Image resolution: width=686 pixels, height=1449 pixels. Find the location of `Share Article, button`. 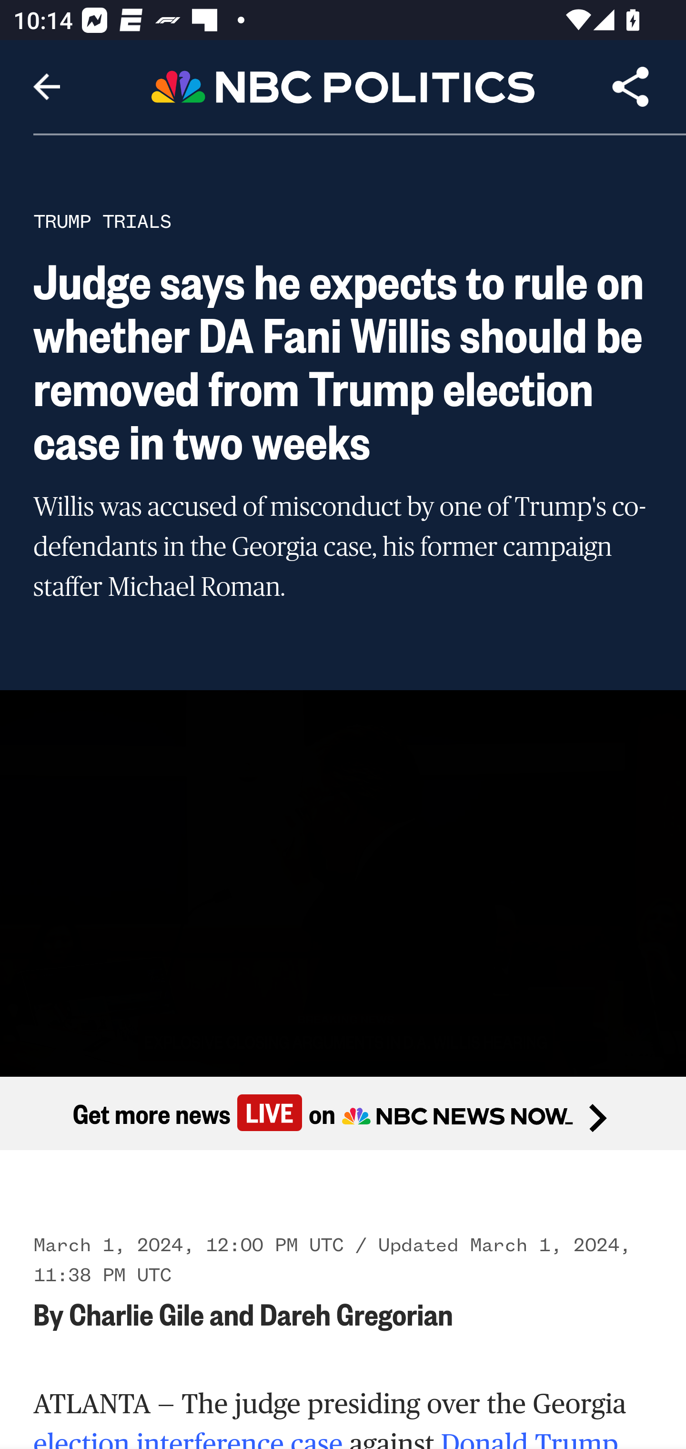

Share Article, button is located at coordinates (631, 87).